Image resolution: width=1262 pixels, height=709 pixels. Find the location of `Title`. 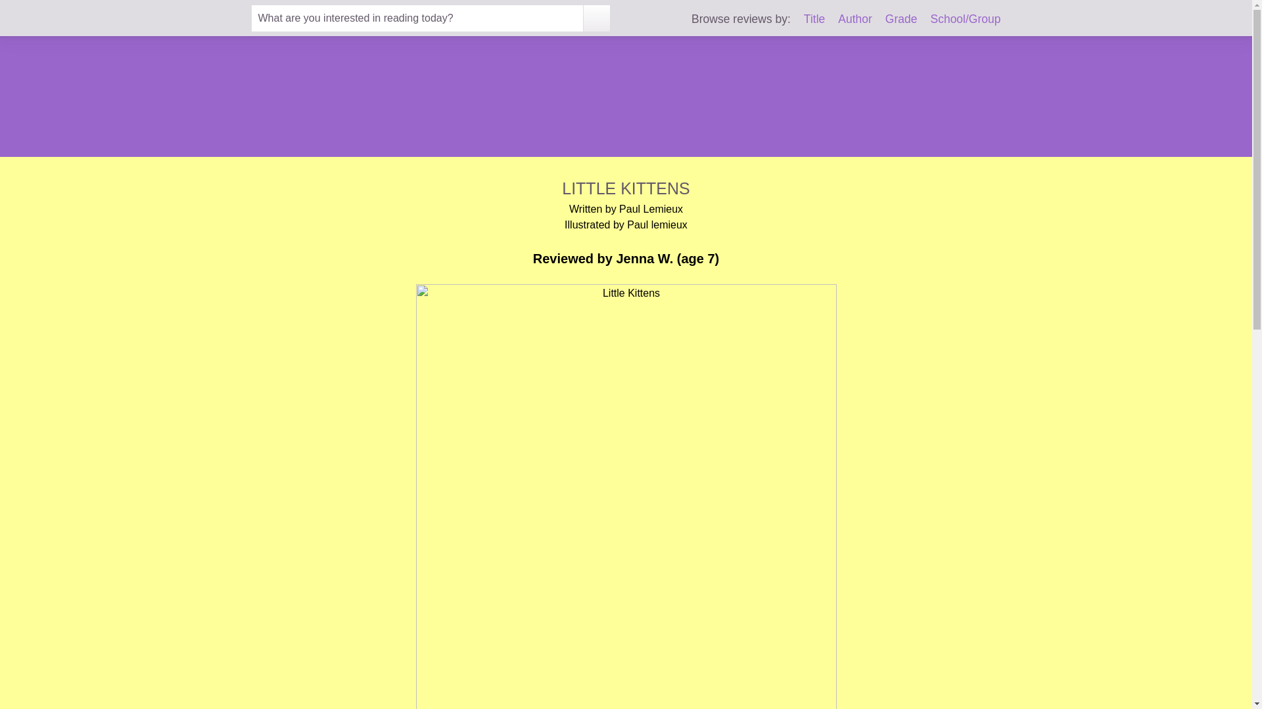

Title is located at coordinates (814, 18).